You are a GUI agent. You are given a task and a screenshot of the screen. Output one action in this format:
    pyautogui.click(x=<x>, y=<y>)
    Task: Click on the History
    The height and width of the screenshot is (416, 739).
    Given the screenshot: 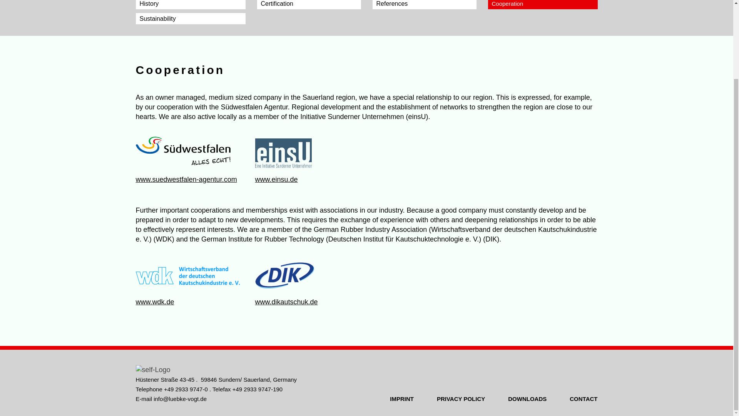 What is the action you would take?
    pyautogui.click(x=190, y=5)
    